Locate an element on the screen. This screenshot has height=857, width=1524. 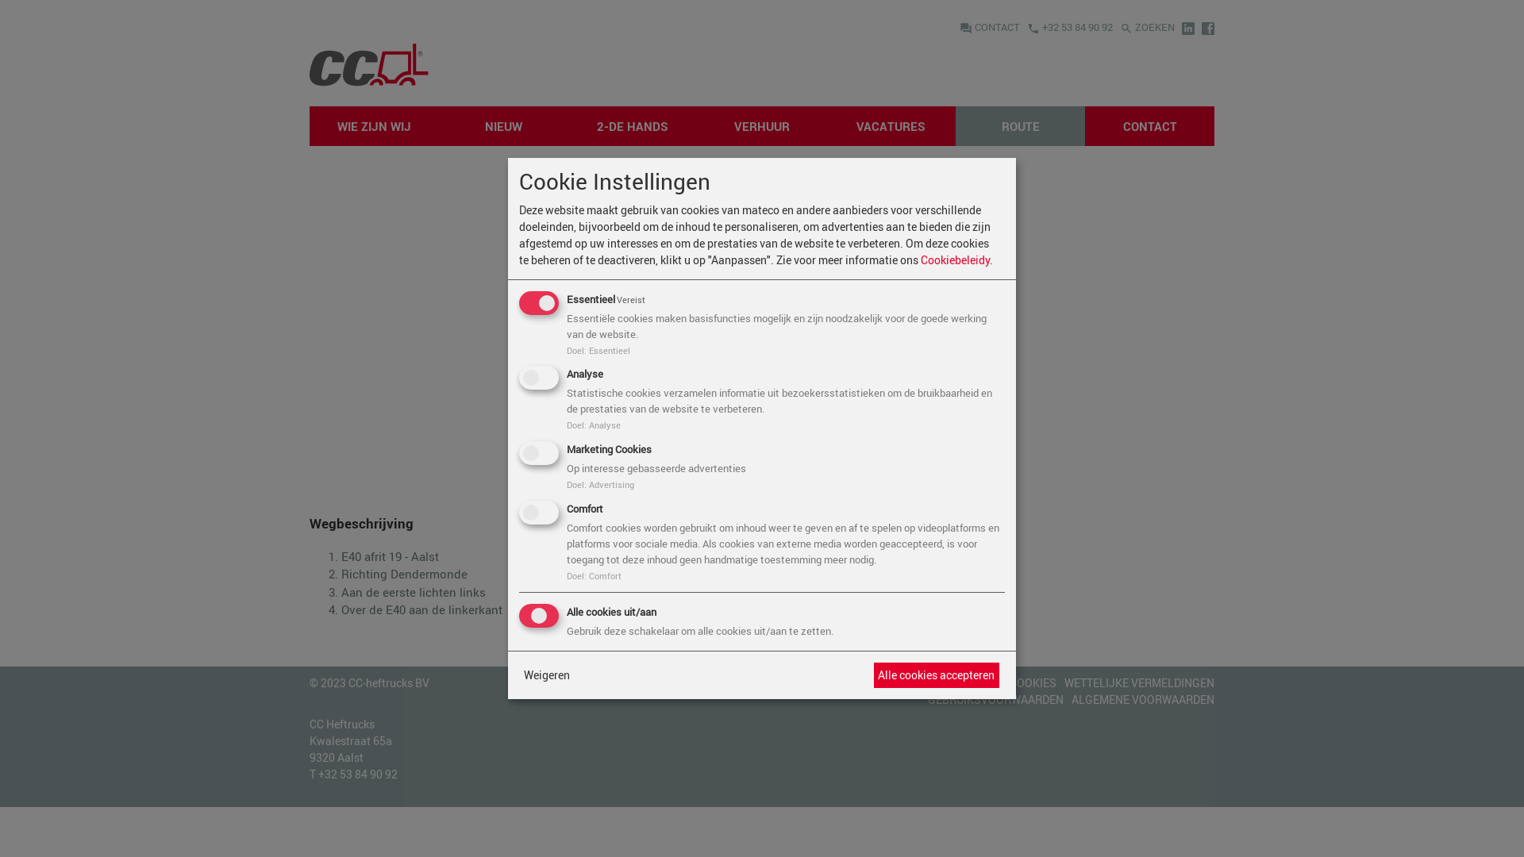
Weigeren is located at coordinates (546, 675).